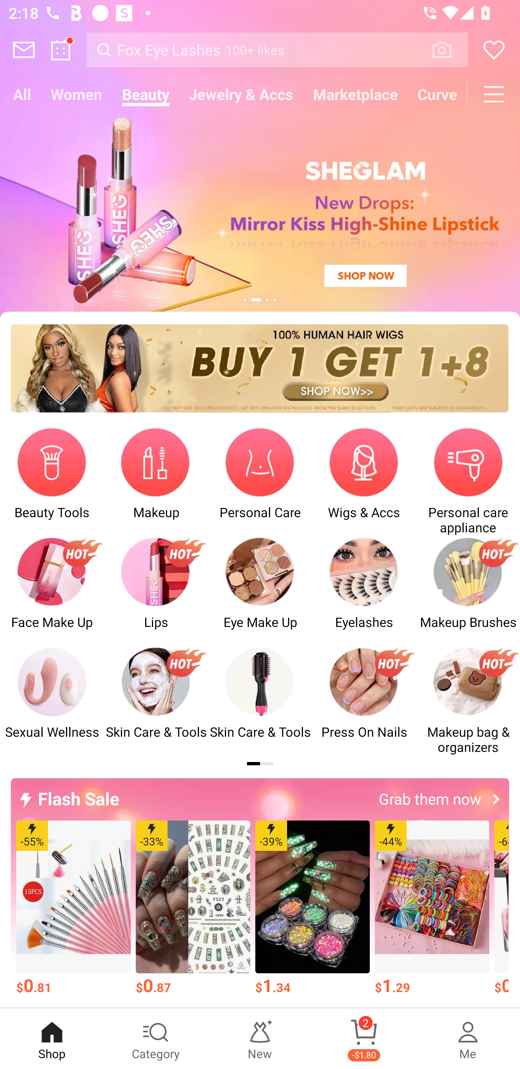 The width and height of the screenshot is (520, 1069). I want to click on Jewelry & Accs, so click(241, 94).